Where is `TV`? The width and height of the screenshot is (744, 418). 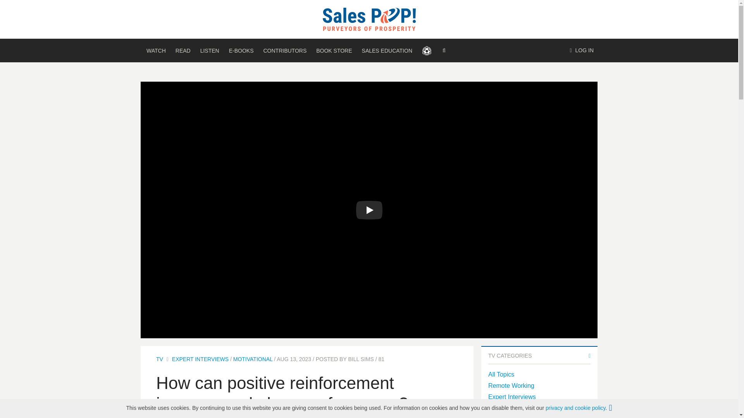
TV is located at coordinates (160, 359).